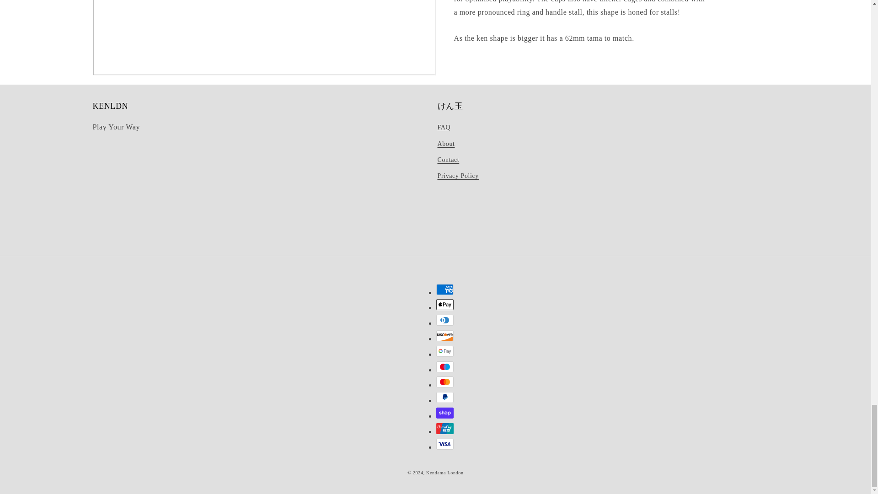 The width and height of the screenshot is (878, 494). Describe the element at coordinates (445, 381) in the screenshot. I see `Mastercard` at that location.